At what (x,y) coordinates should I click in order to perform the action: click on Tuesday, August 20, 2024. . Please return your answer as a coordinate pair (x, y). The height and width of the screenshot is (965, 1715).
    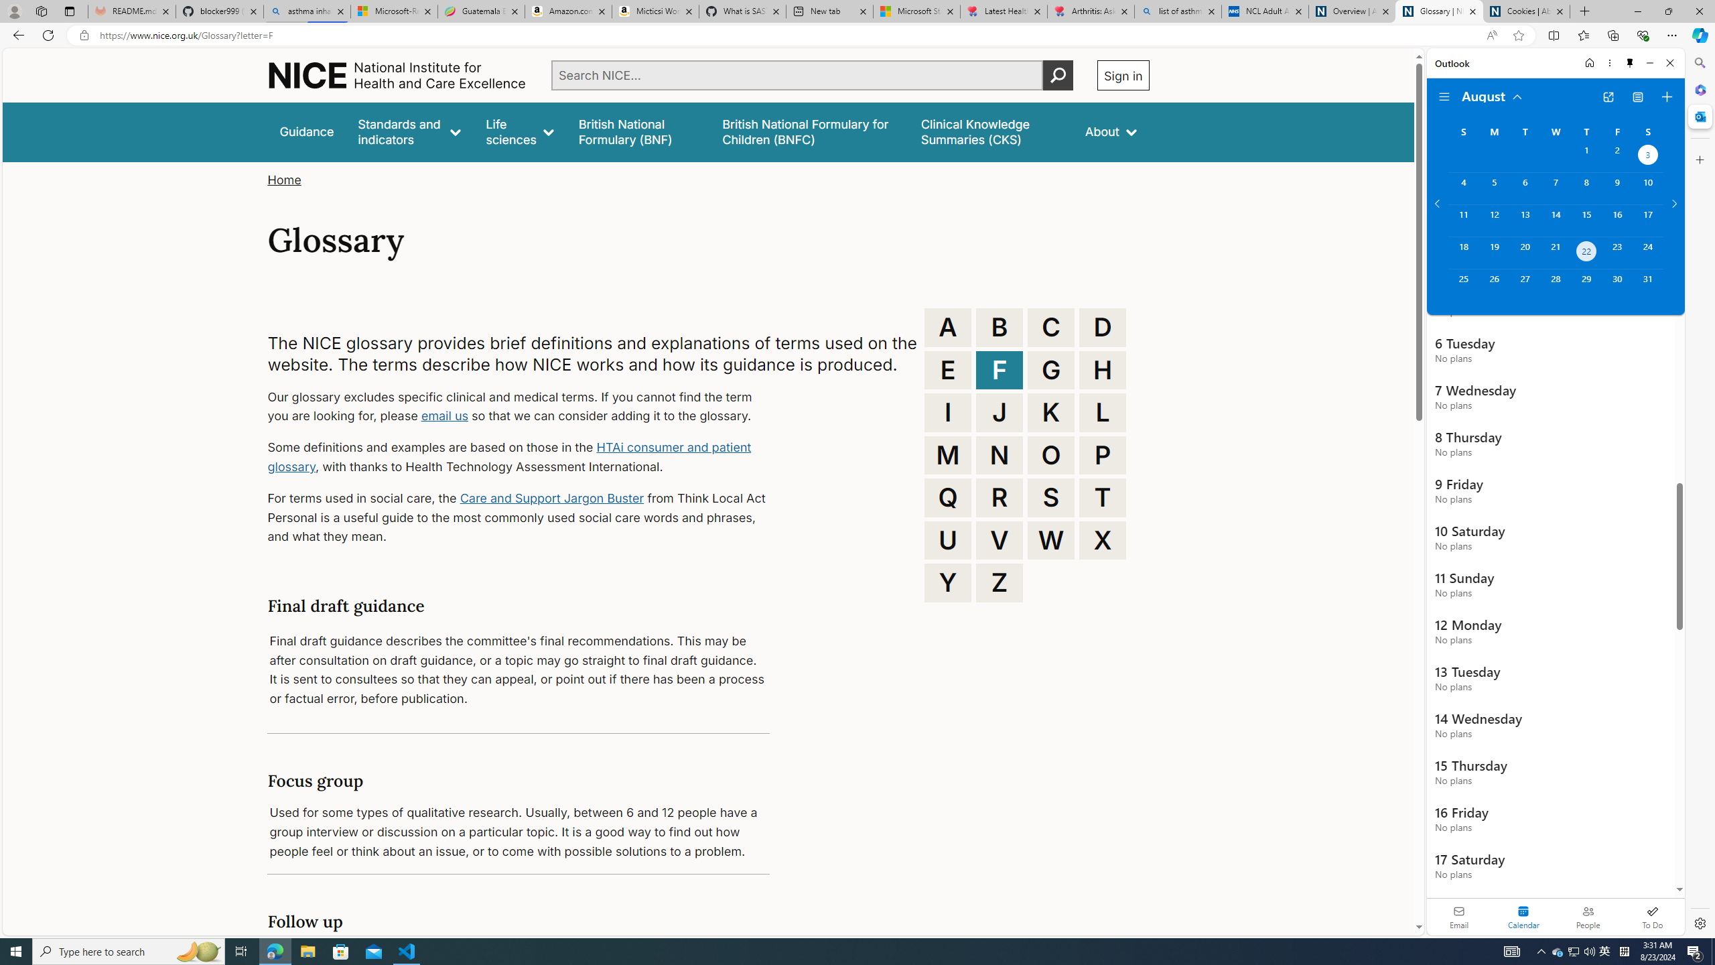
    Looking at the image, I should click on (1524, 253).